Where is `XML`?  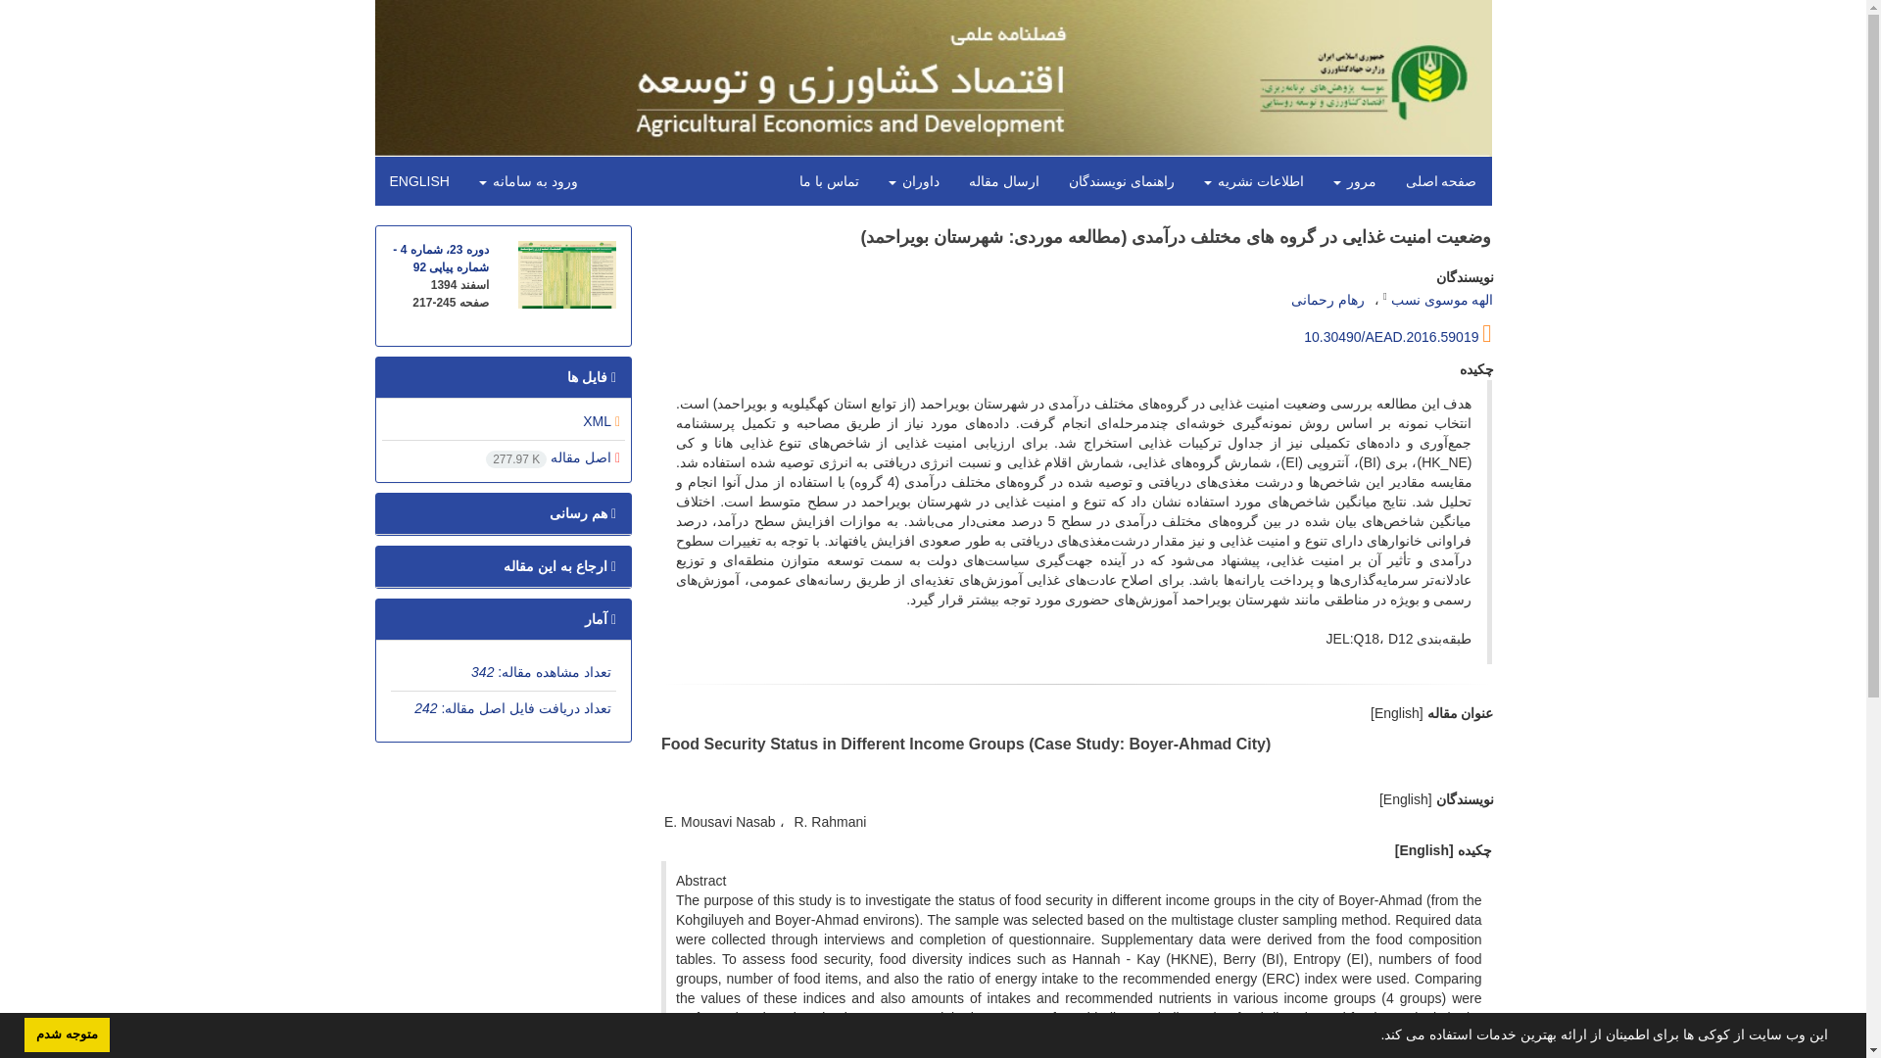 XML is located at coordinates (602, 421).